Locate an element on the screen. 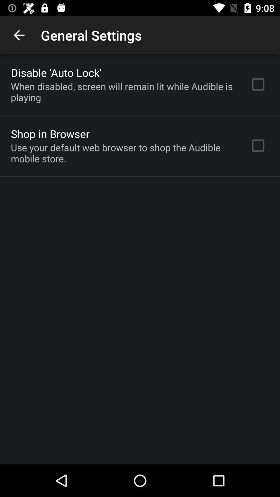  launch the app to the left of the general settings app is located at coordinates (19, 35).